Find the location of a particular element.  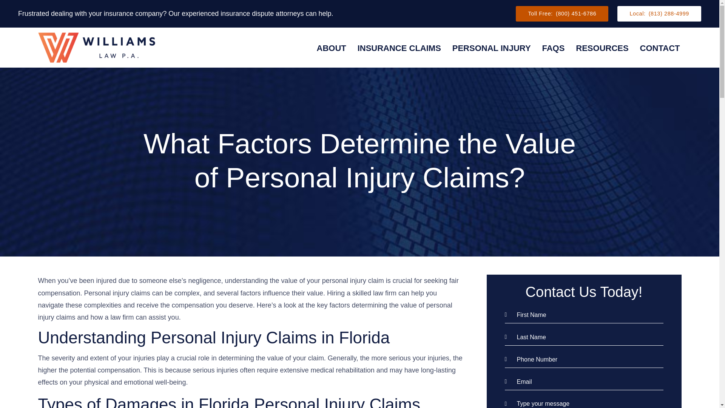

ABOUT is located at coordinates (331, 44).